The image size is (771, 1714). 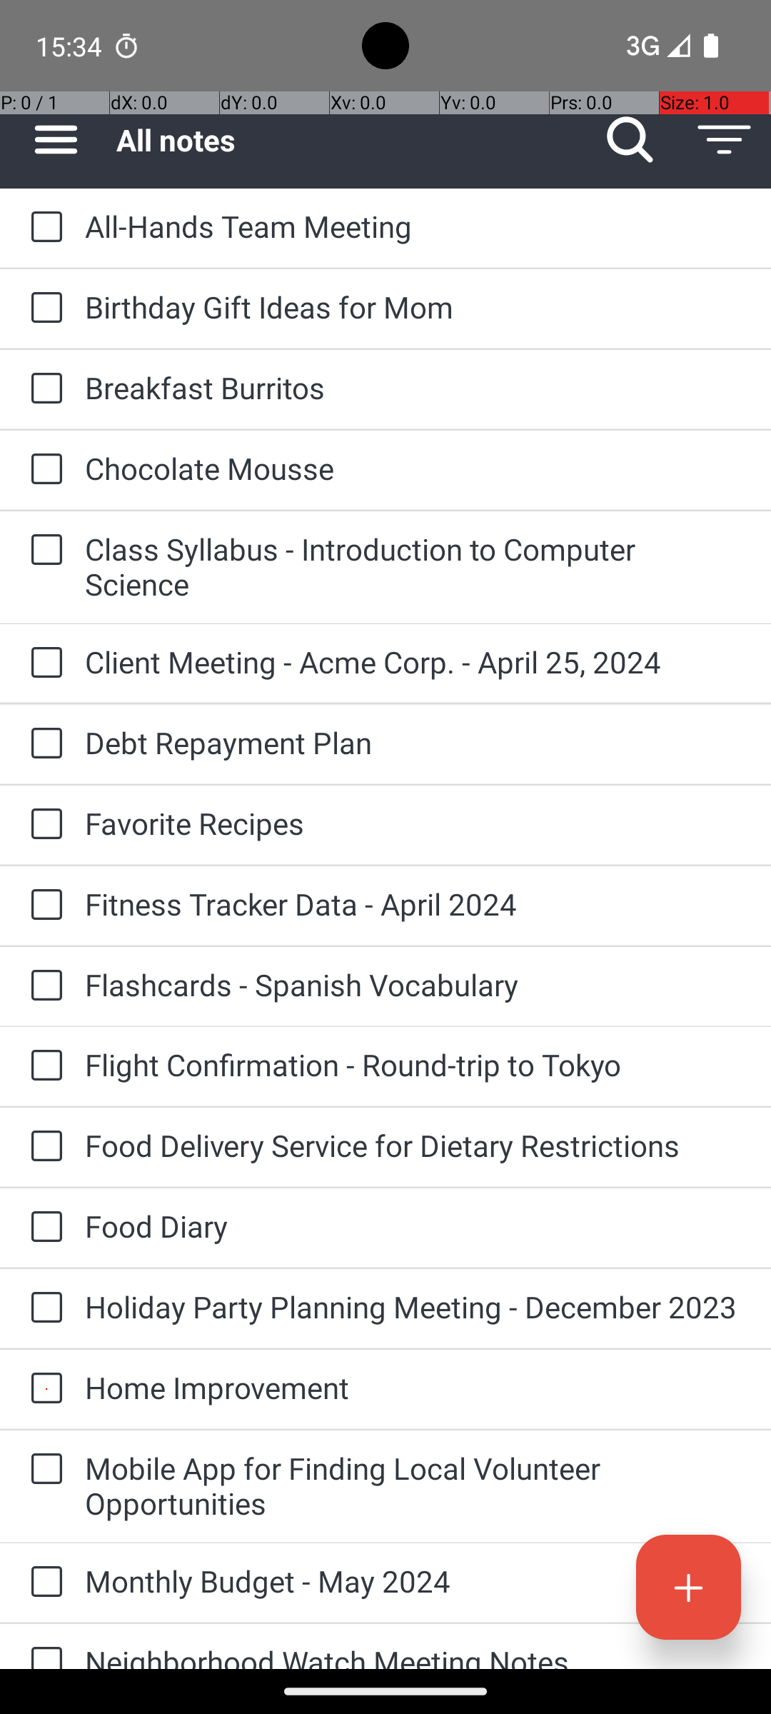 I want to click on to-do: Home Improvement, so click(x=43, y=1390).